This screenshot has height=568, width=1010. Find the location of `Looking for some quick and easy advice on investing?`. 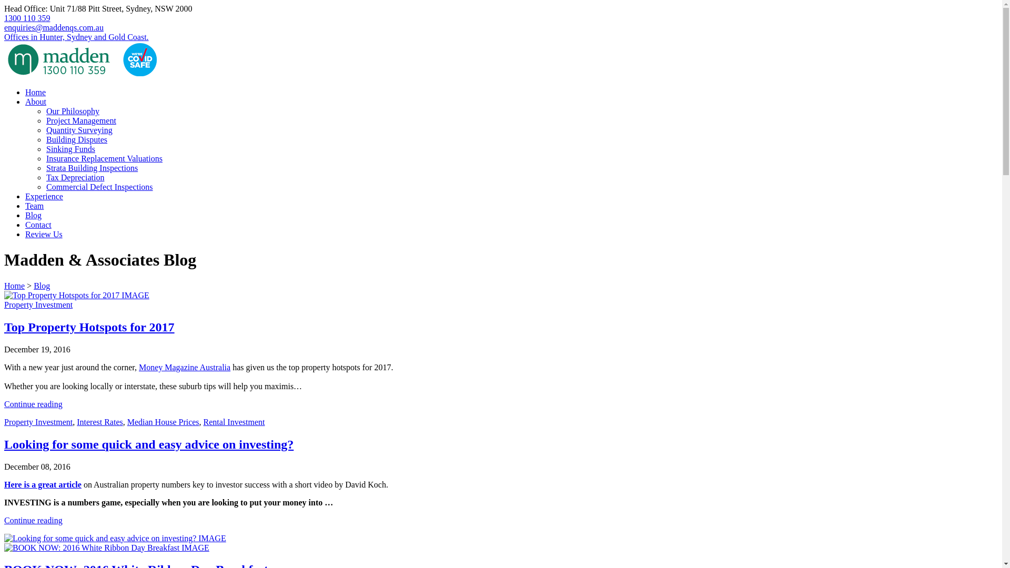

Looking for some quick and easy advice on investing? is located at coordinates (149, 444).